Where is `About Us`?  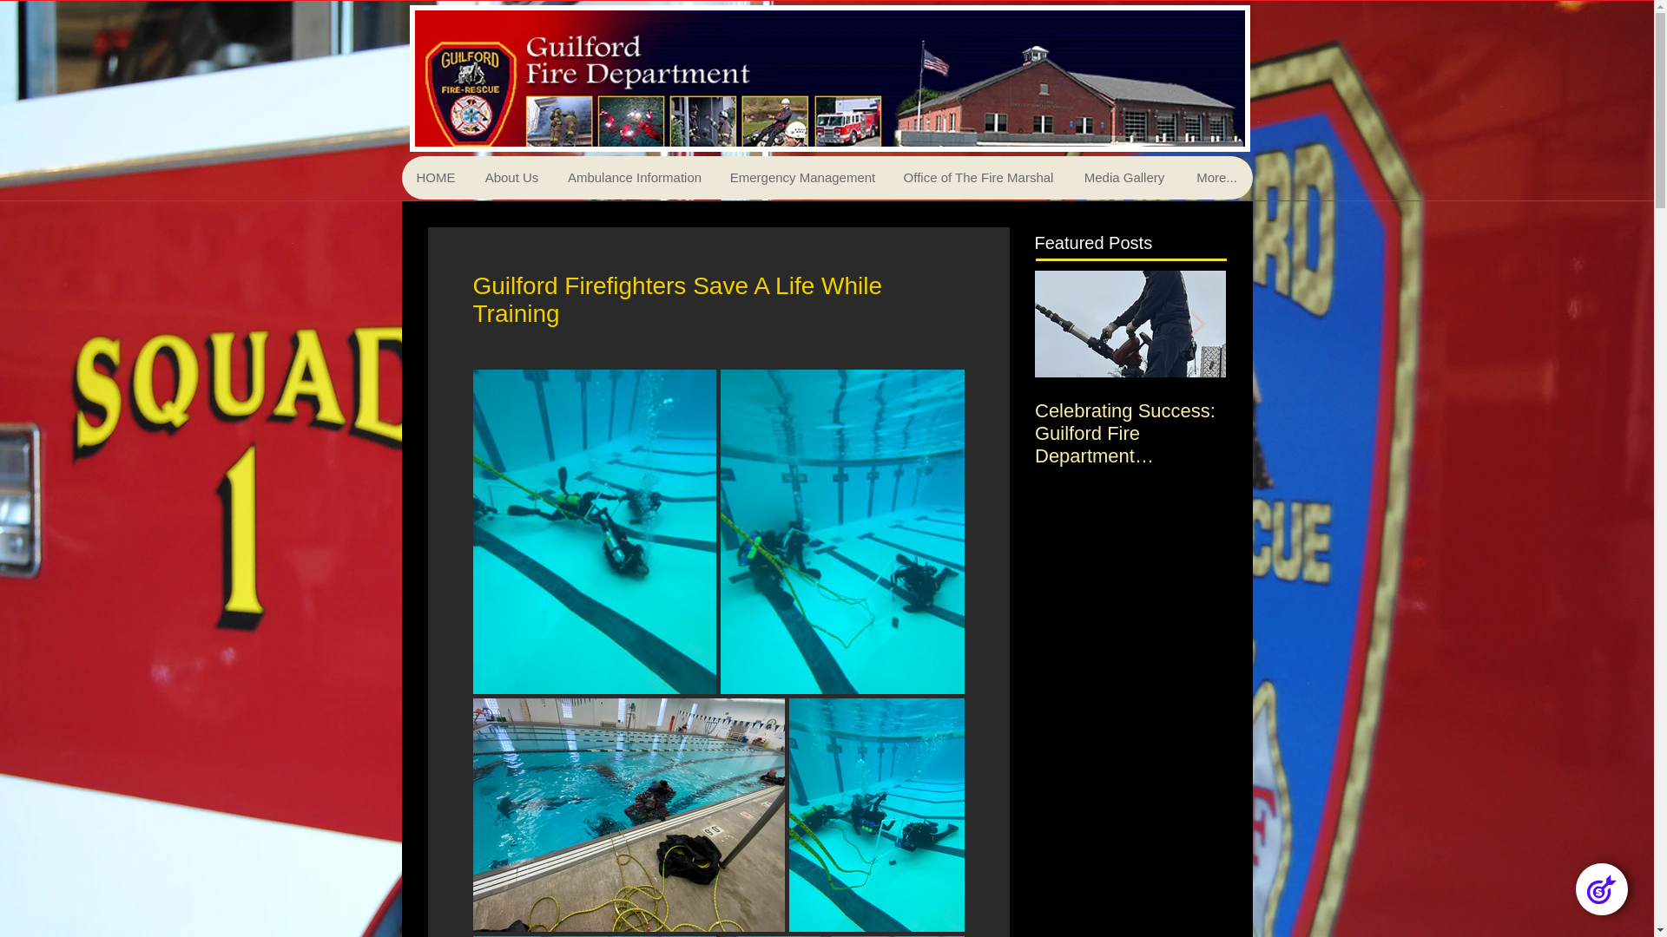
About Us is located at coordinates (511, 178).